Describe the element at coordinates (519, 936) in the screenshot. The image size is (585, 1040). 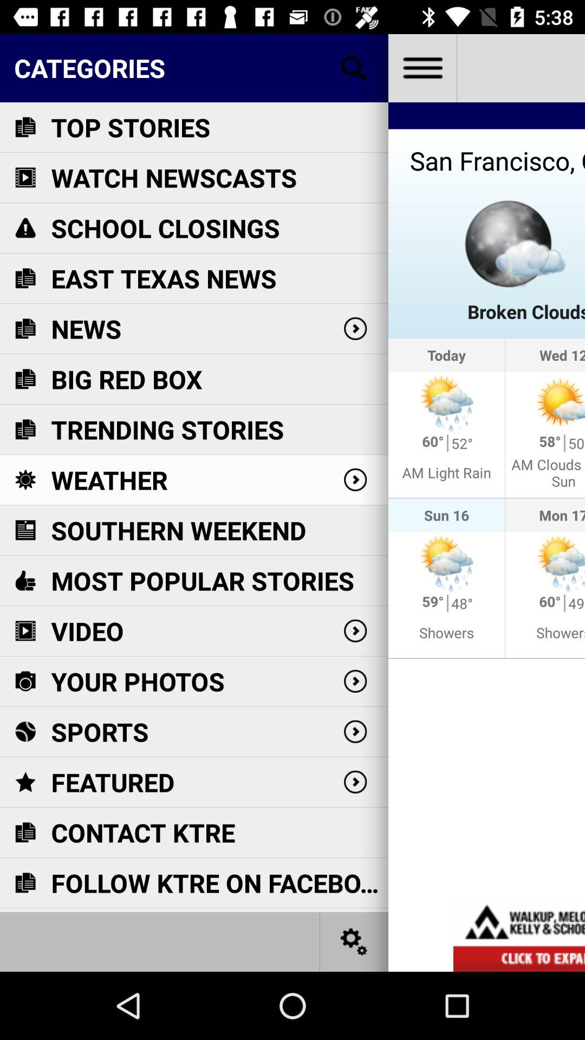
I see `click bottom advertisement` at that location.